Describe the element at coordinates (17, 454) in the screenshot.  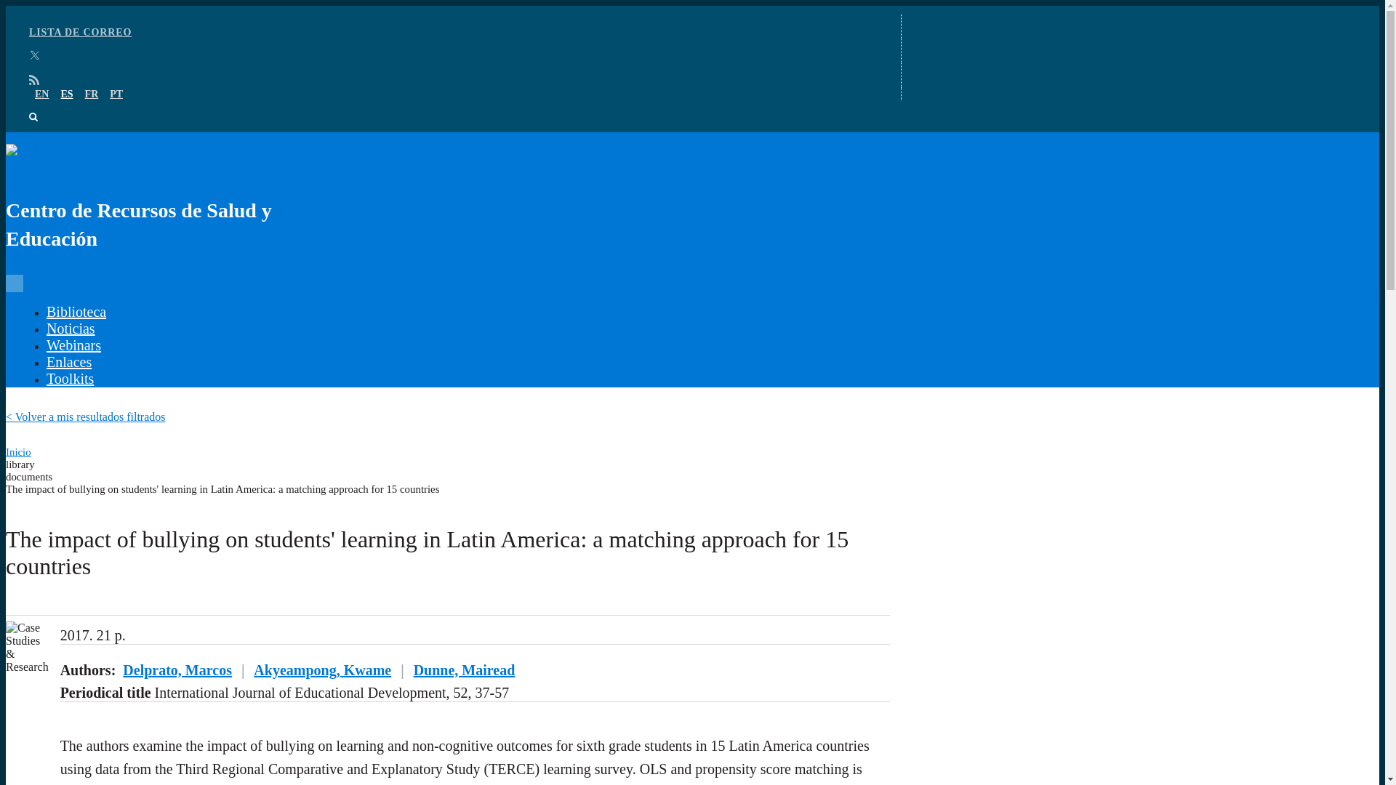
I see `Inicio` at that location.